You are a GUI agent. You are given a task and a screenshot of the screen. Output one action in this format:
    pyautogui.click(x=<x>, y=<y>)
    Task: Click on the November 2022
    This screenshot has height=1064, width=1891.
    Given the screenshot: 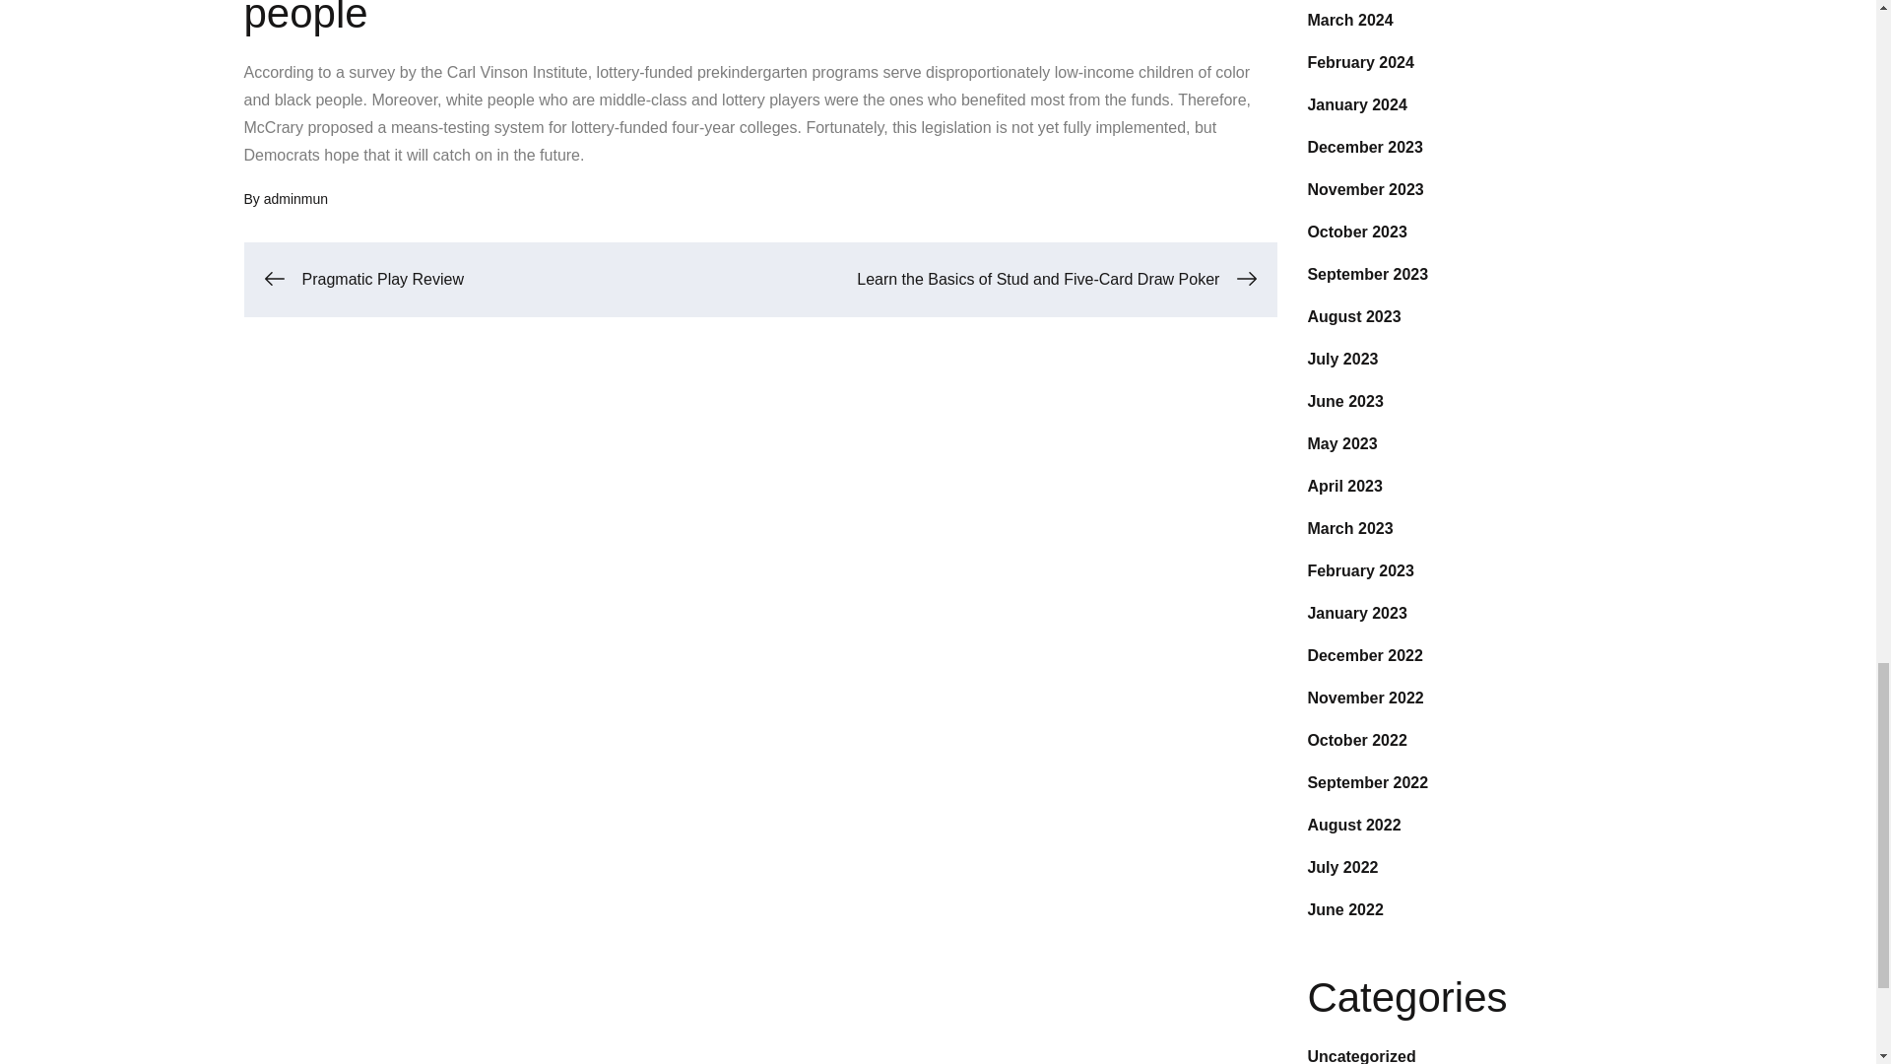 What is the action you would take?
    pyautogui.click(x=1365, y=698)
    